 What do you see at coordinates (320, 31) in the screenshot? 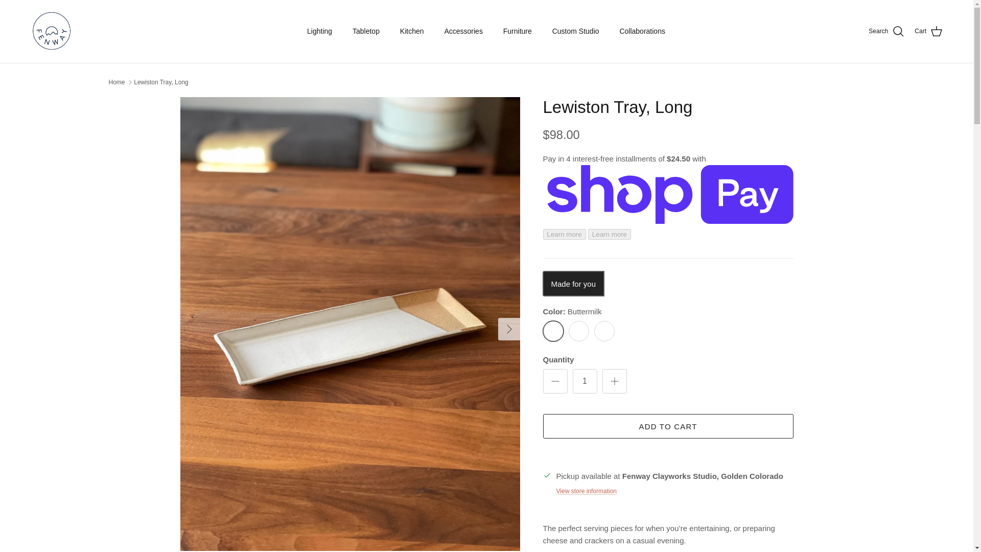
I see `Lighting` at bounding box center [320, 31].